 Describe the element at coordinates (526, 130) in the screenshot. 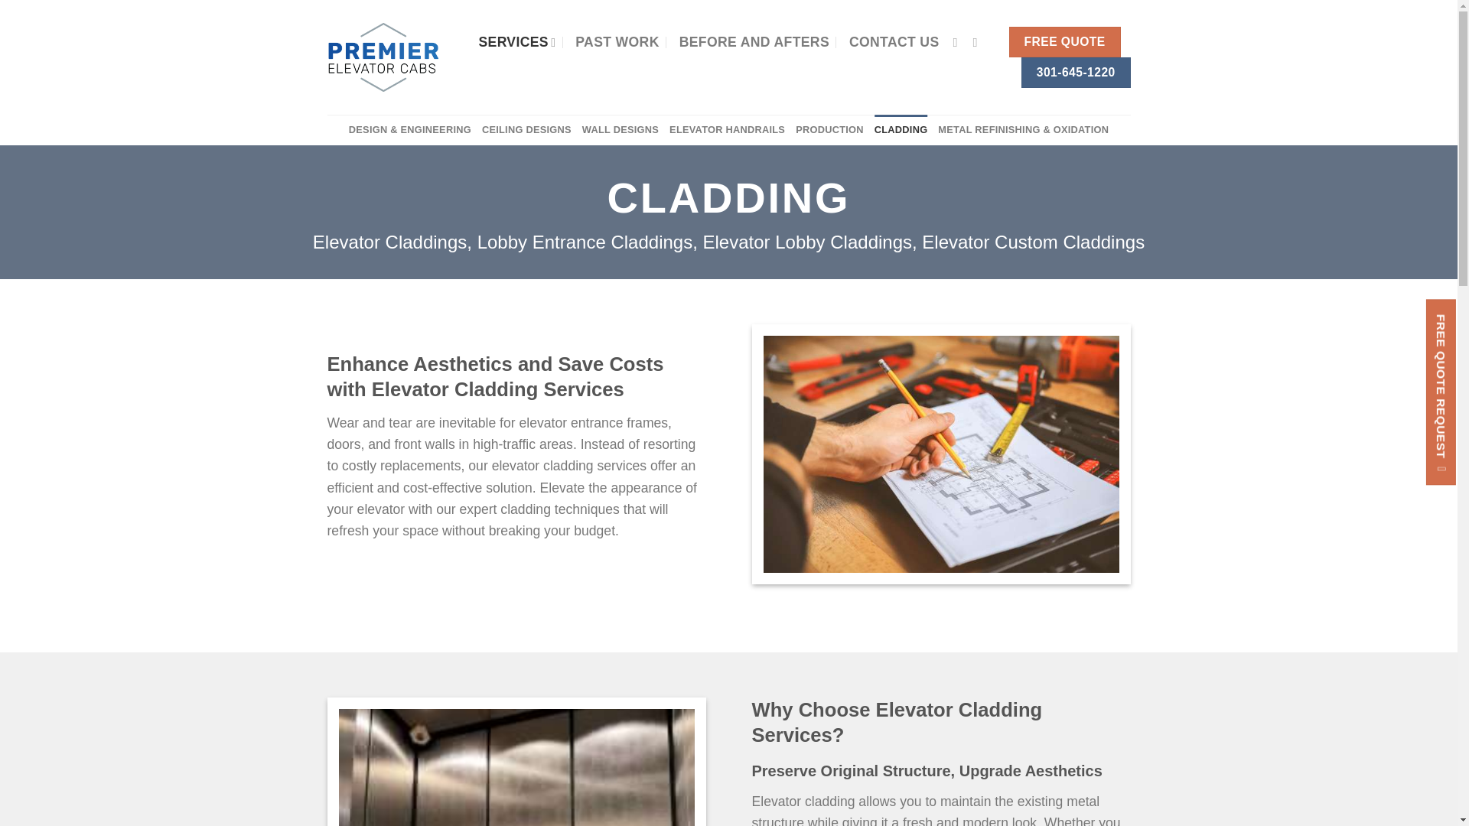

I see `CEILING DESIGNS` at that location.